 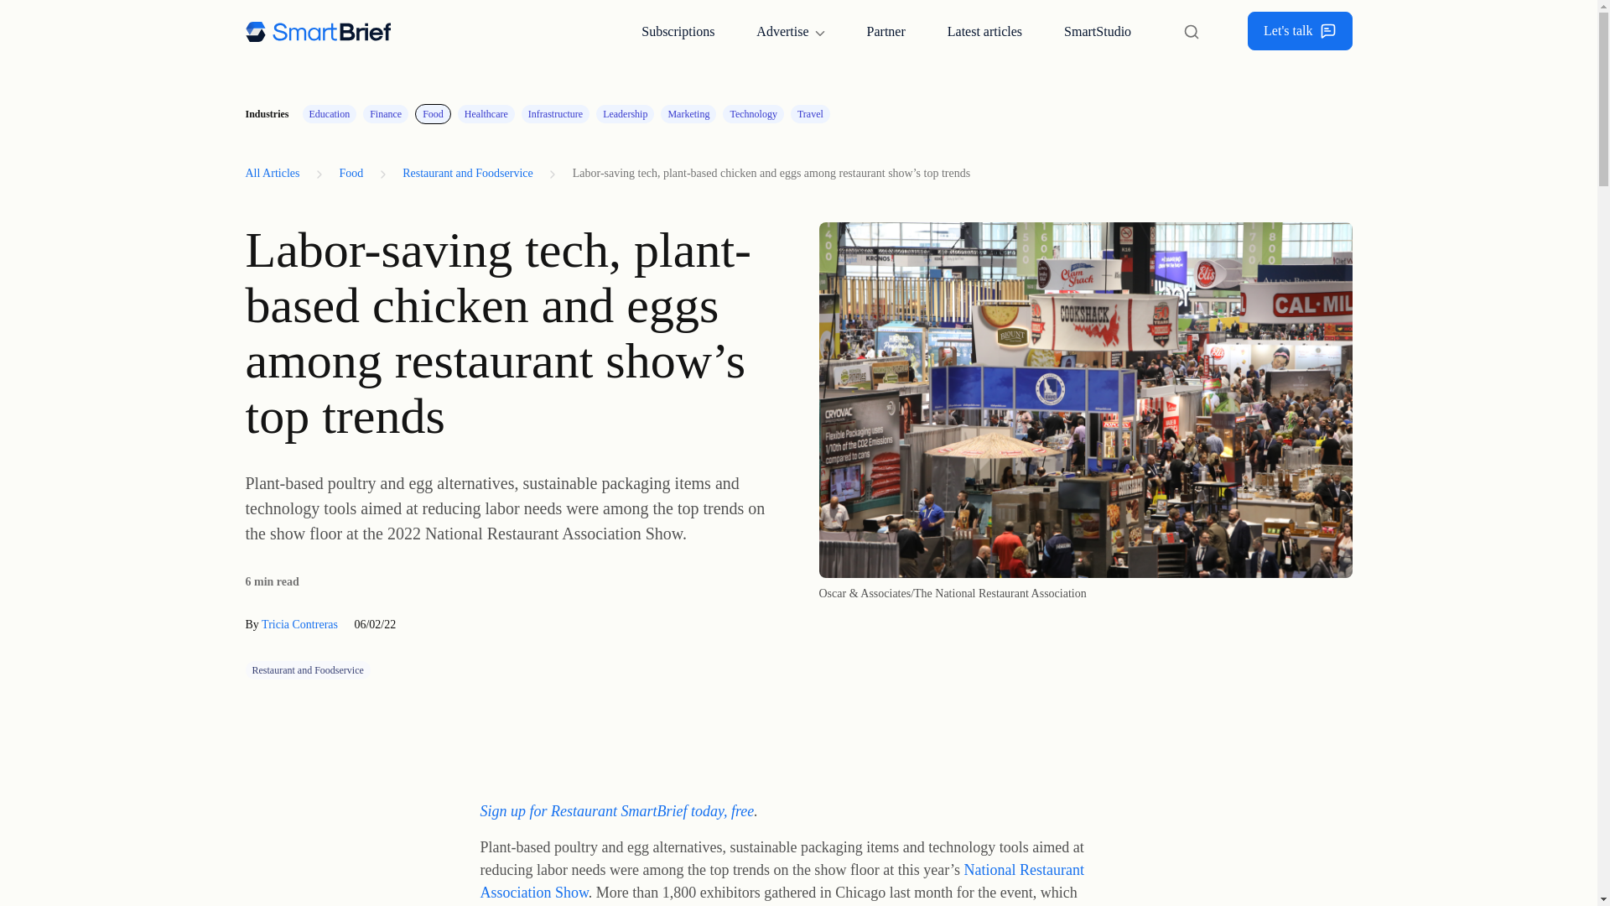 What do you see at coordinates (299, 624) in the screenshot?
I see `Tricia Contreras` at bounding box center [299, 624].